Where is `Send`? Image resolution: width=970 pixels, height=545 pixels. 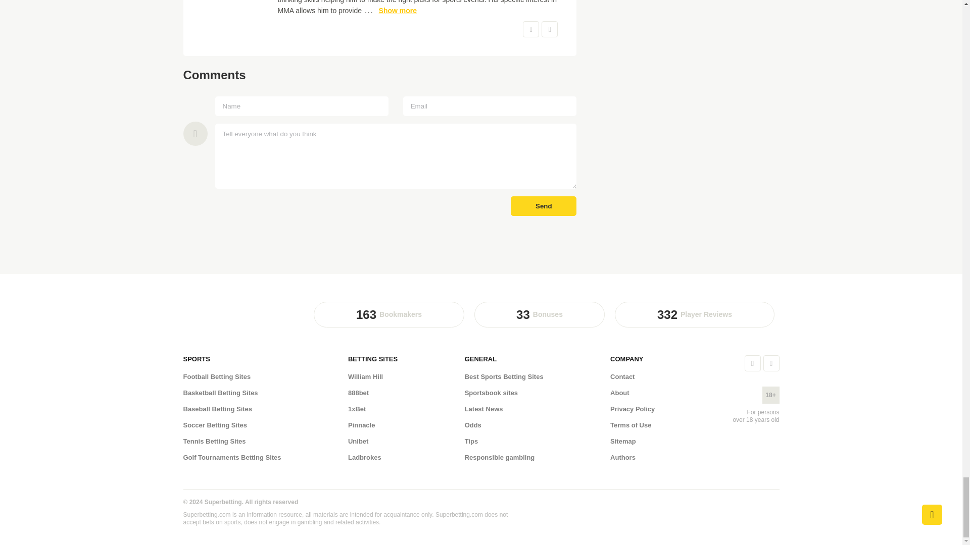 Send is located at coordinates (544, 206).